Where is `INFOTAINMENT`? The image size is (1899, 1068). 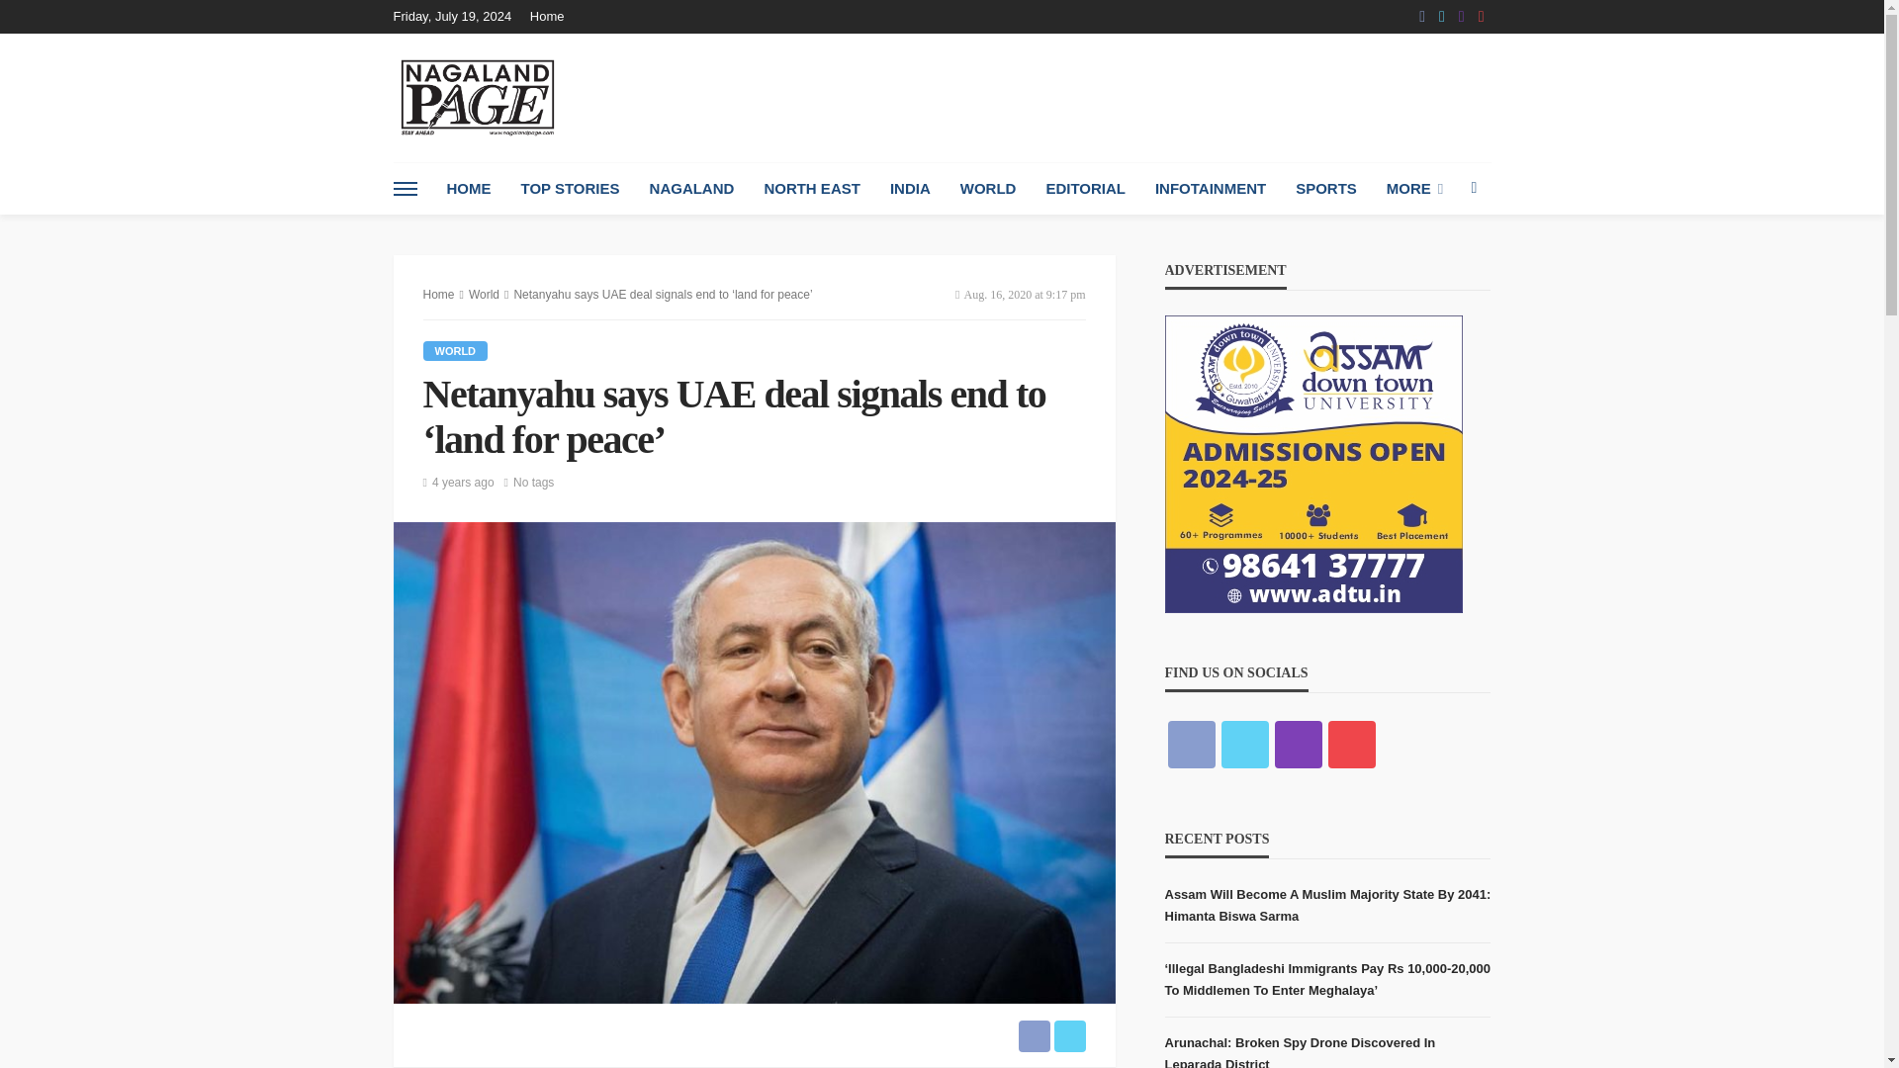 INFOTAINMENT is located at coordinates (1211, 189).